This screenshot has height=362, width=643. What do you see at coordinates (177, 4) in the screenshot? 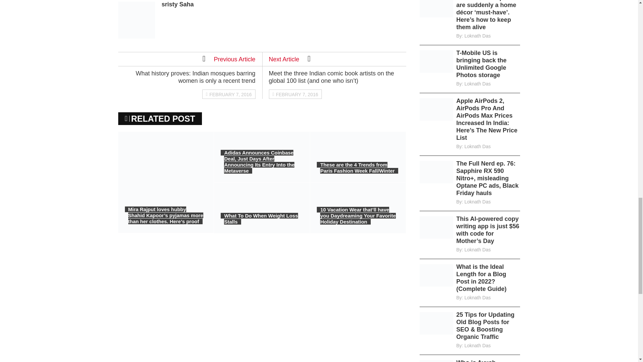
I see `Posts by sristy Saha` at bounding box center [177, 4].